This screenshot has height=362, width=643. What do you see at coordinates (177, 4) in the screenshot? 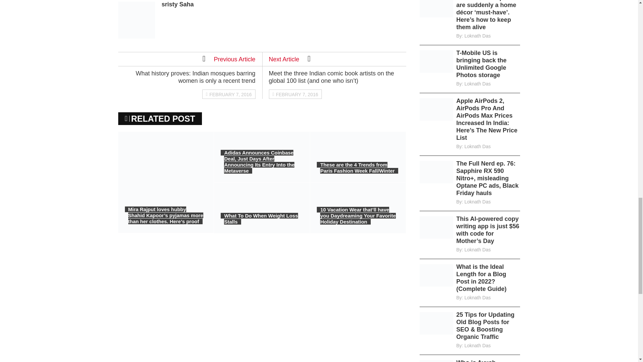
I see `Posts by sristy Saha` at bounding box center [177, 4].